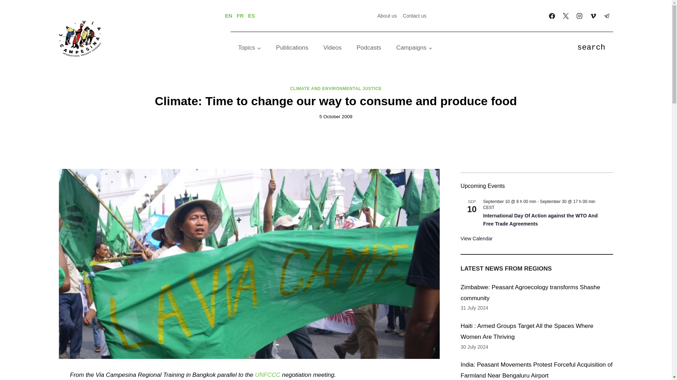  I want to click on EN, so click(228, 15).